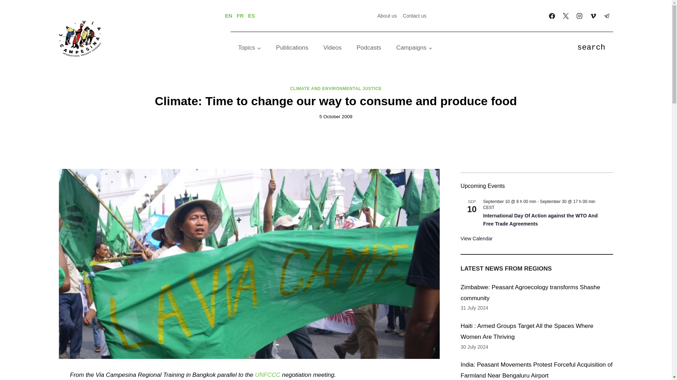  I want to click on EN, so click(228, 15).